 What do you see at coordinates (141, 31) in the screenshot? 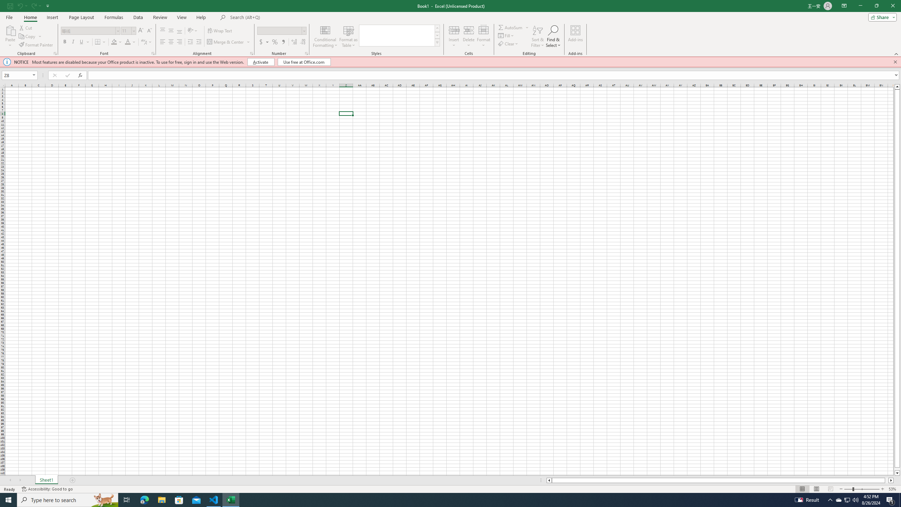
I see `Increase Font Size` at bounding box center [141, 31].